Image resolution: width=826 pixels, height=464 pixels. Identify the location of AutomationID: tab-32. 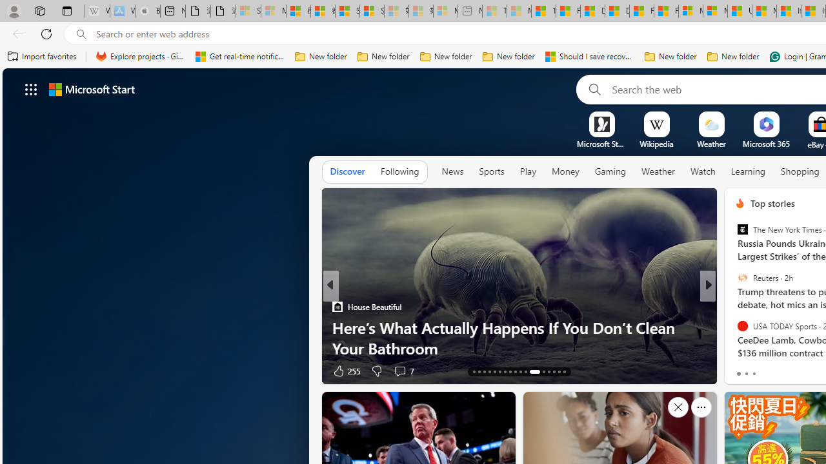
(559, 371).